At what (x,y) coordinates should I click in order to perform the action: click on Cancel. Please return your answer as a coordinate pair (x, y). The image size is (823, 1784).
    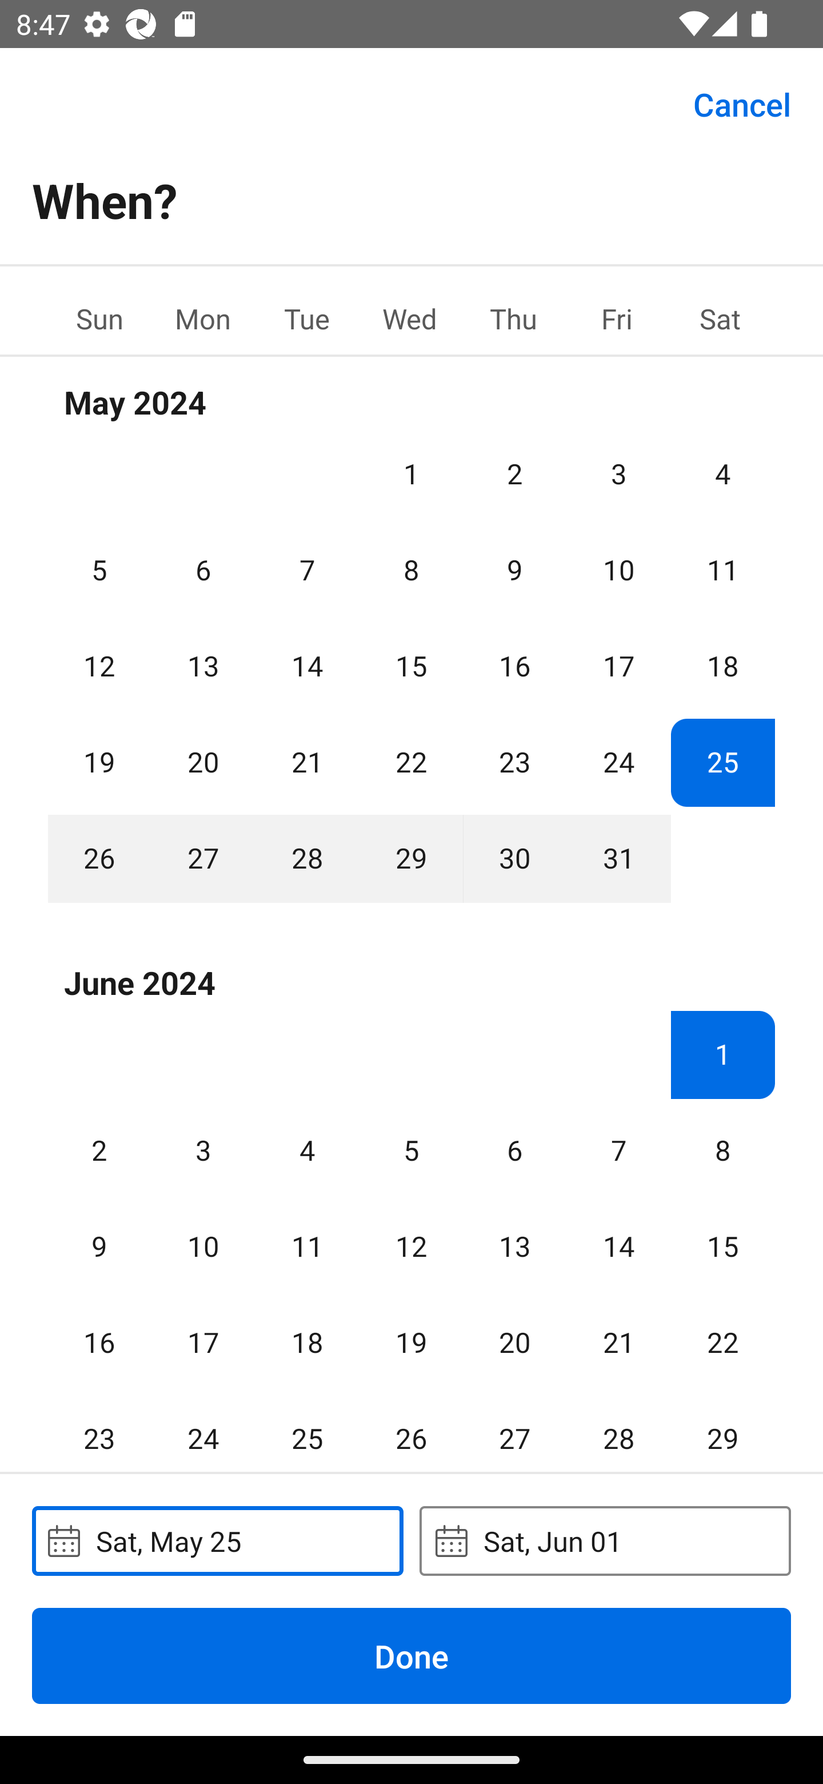
    Looking at the image, I should click on (742, 103).